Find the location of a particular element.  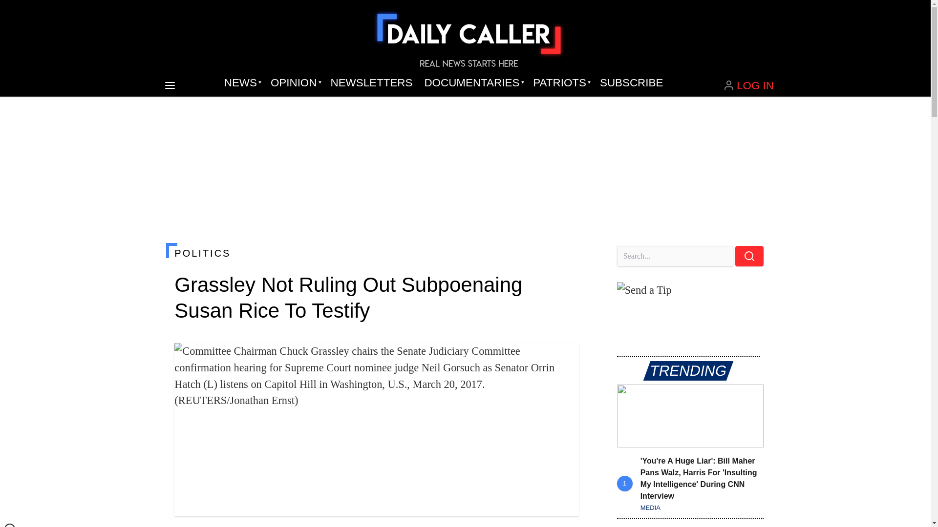

Close window is located at coordinates (10, 525).